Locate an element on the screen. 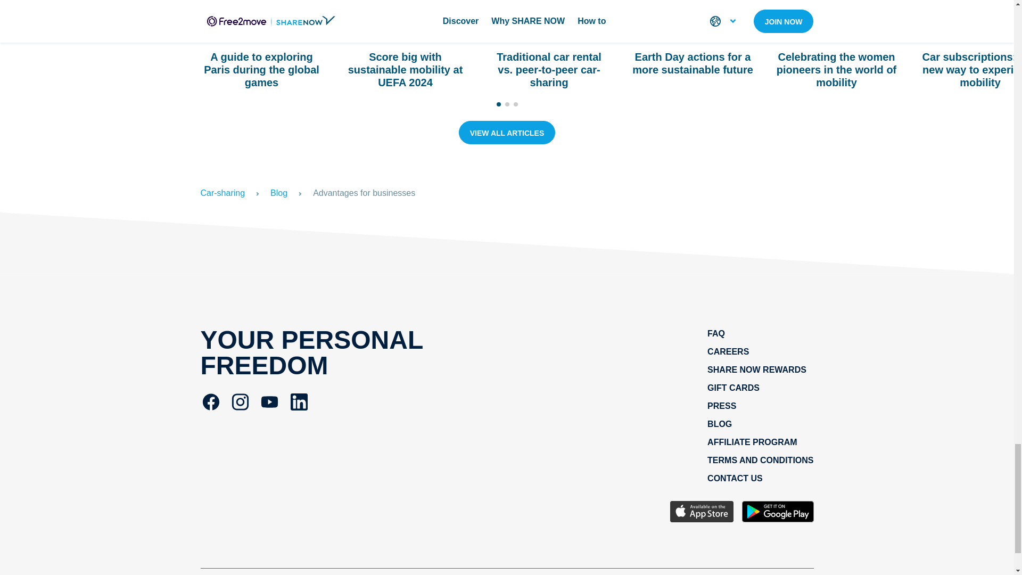 Image resolution: width=1022 pixels, height=575 pixels. Traditional car rental vs. peer-to-peer car-sharing is located at coordinates (548, 68).